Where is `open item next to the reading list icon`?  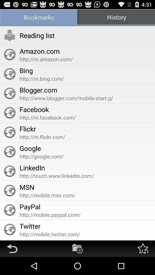
open item next to the reading list icon is located at coordinates (10, 35).